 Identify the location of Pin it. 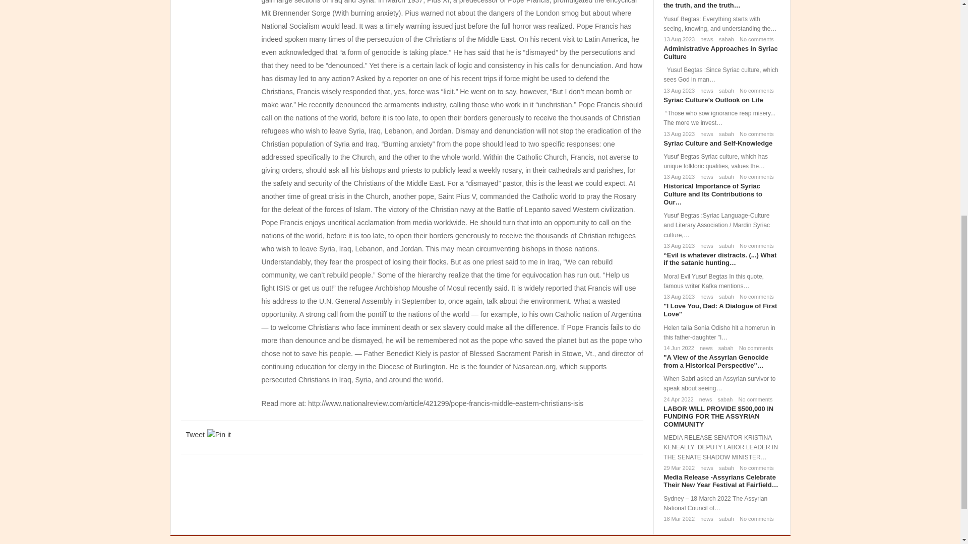
(219, 434).